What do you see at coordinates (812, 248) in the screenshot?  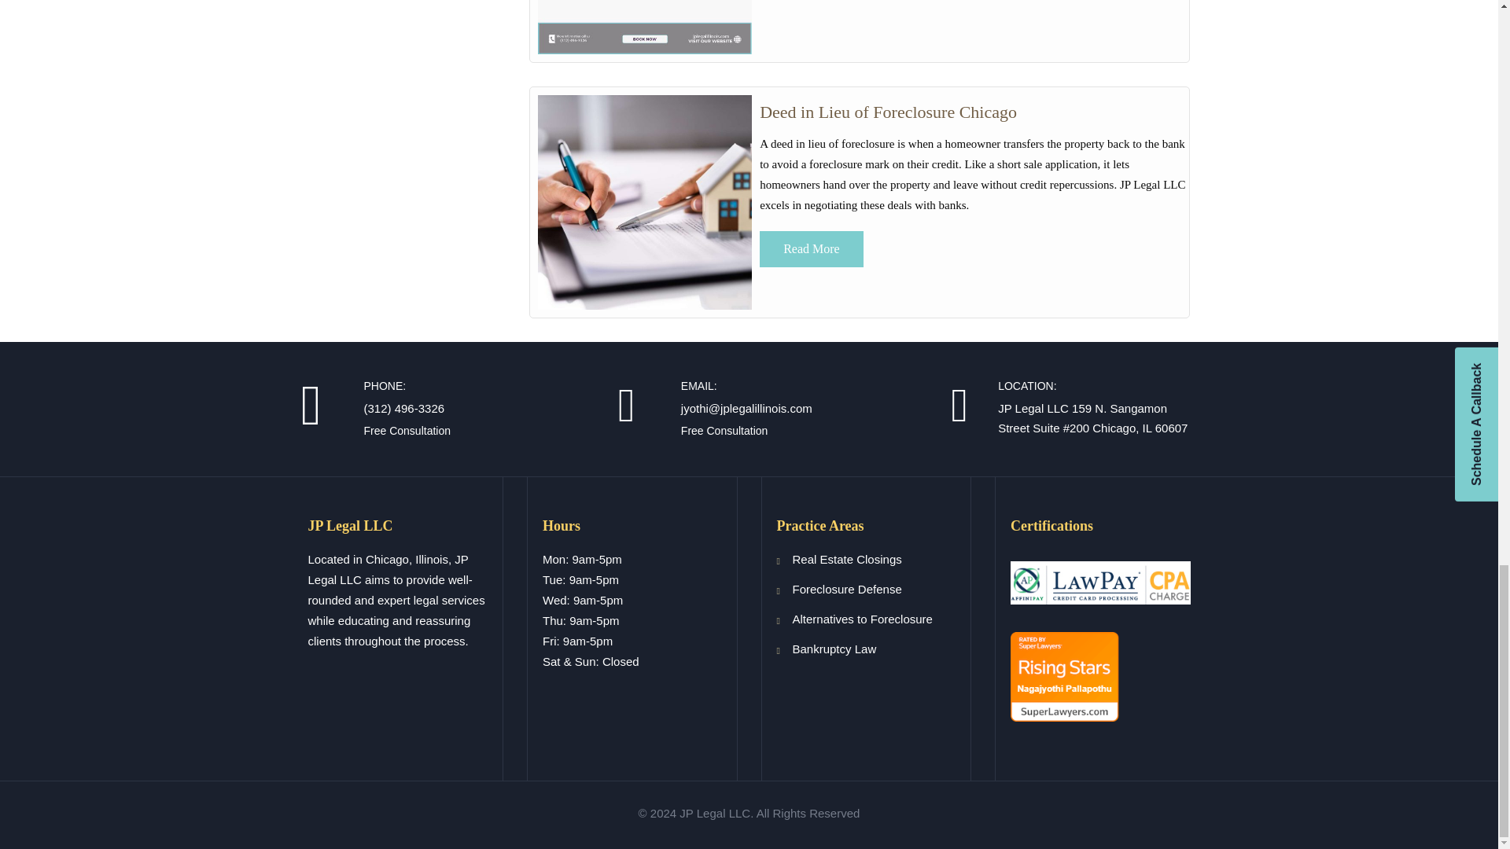 I see `Read More` at bounding box center [812, 248].